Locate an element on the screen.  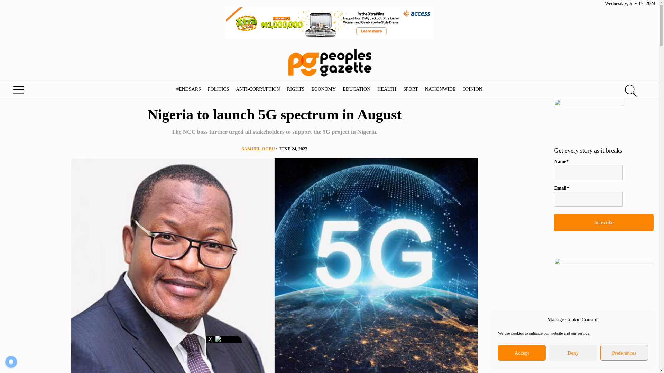
ECONOMY is located at coordinates (323, 89).